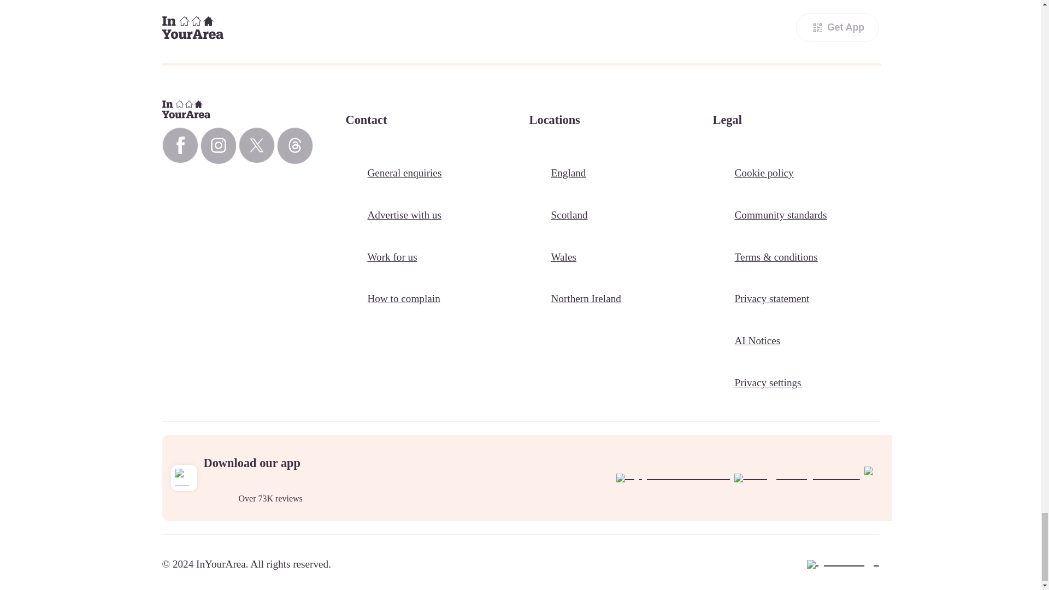  I want to click on InYourArea Facebook, so click(179, 145).